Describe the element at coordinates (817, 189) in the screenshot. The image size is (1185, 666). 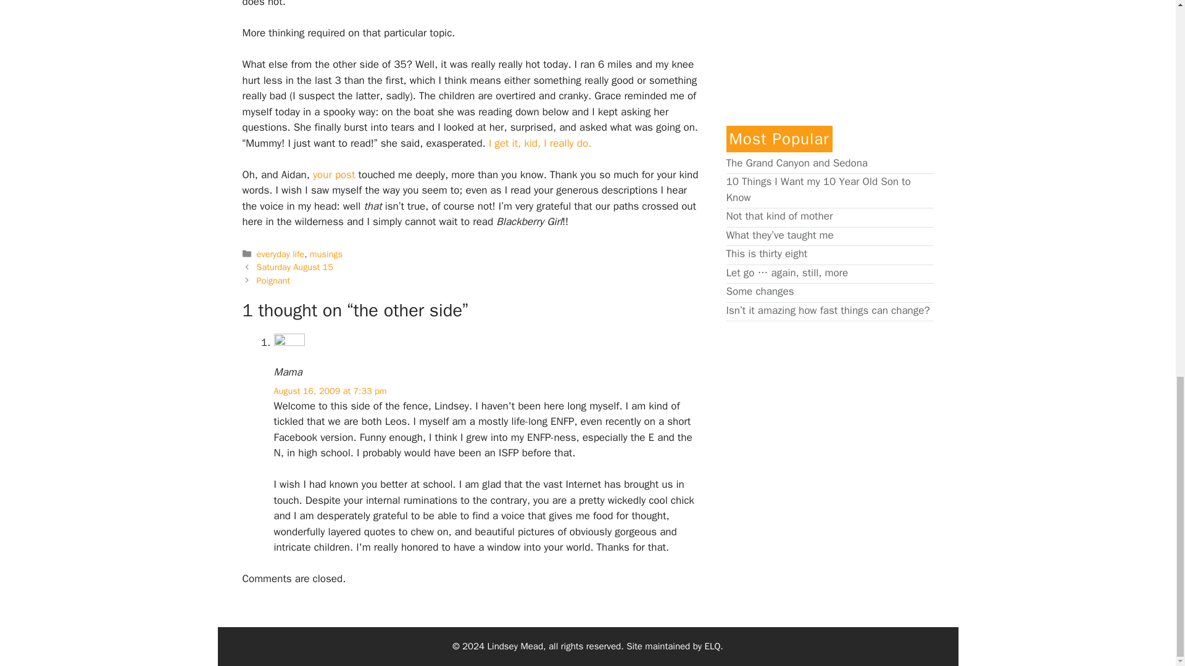
I see `10 Things I Want my 10 Year Old Son to Know` at that location.